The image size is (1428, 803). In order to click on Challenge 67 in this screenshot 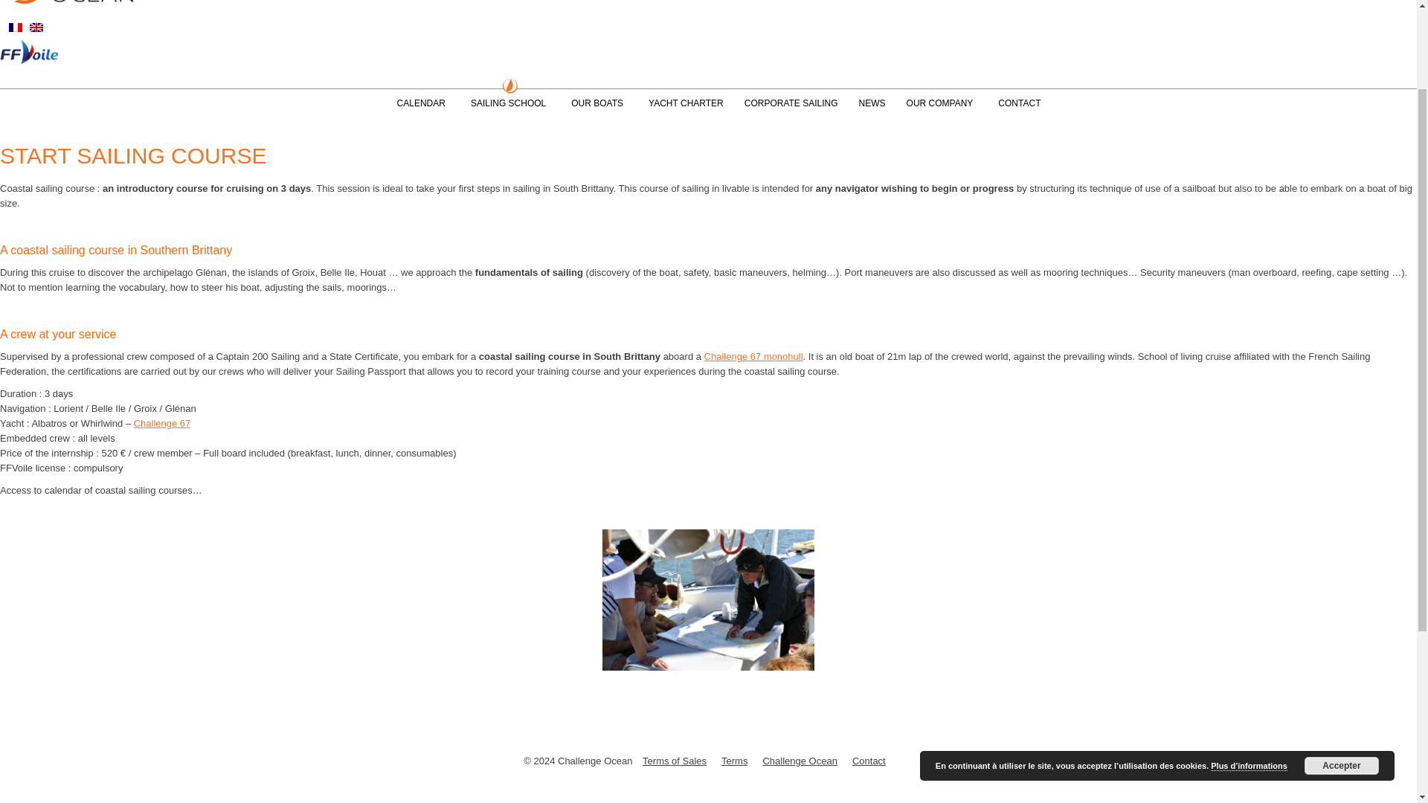, I will do `click(162, 422)`.